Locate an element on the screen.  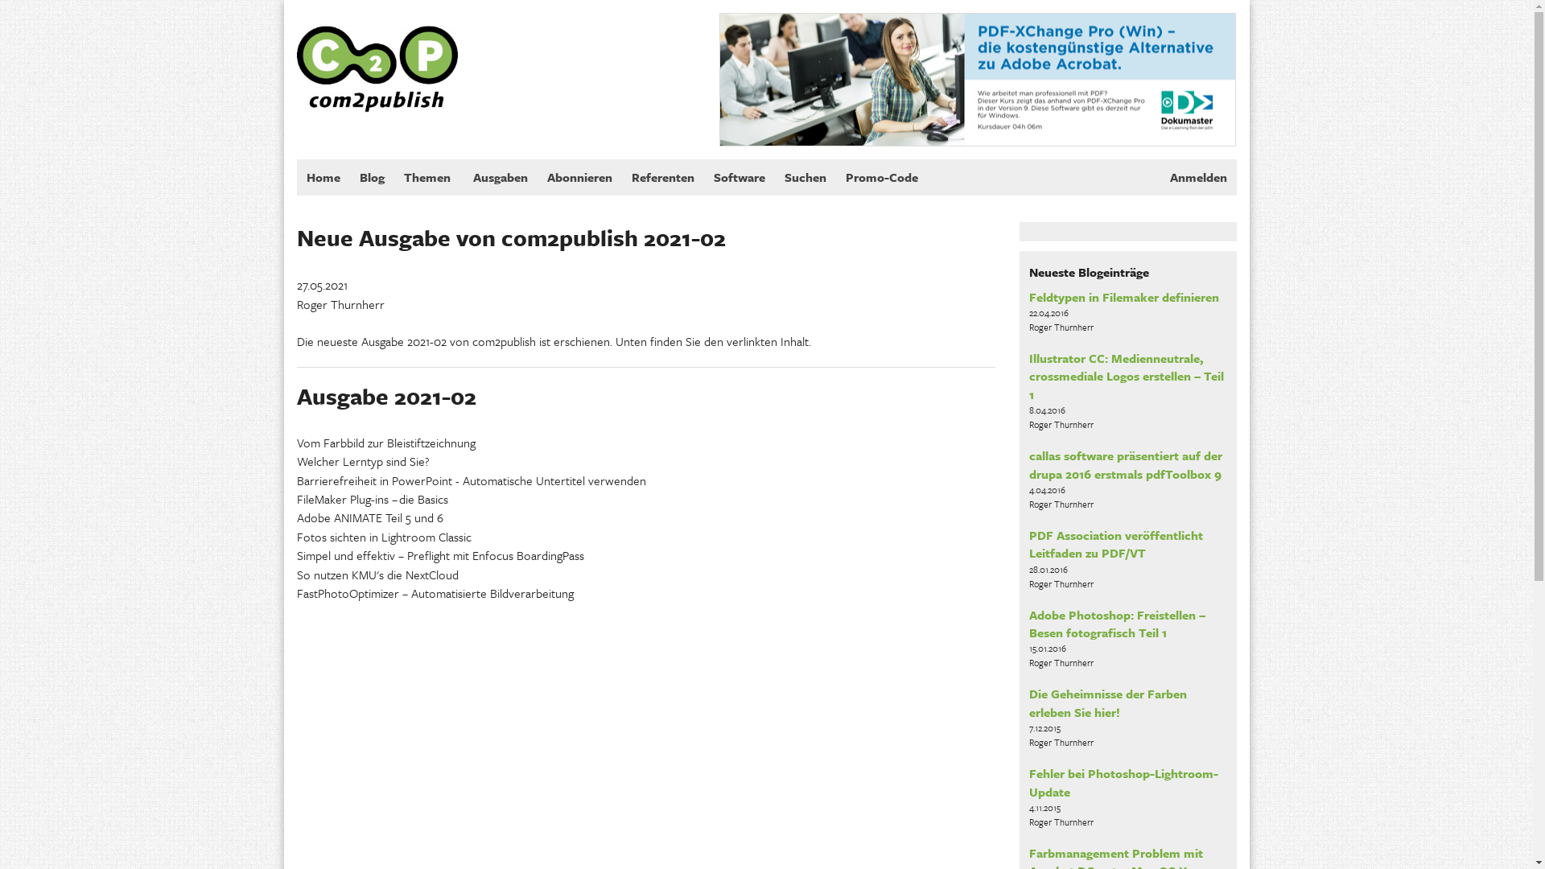
com2publish Startseite is located at coordinates (377, 55).